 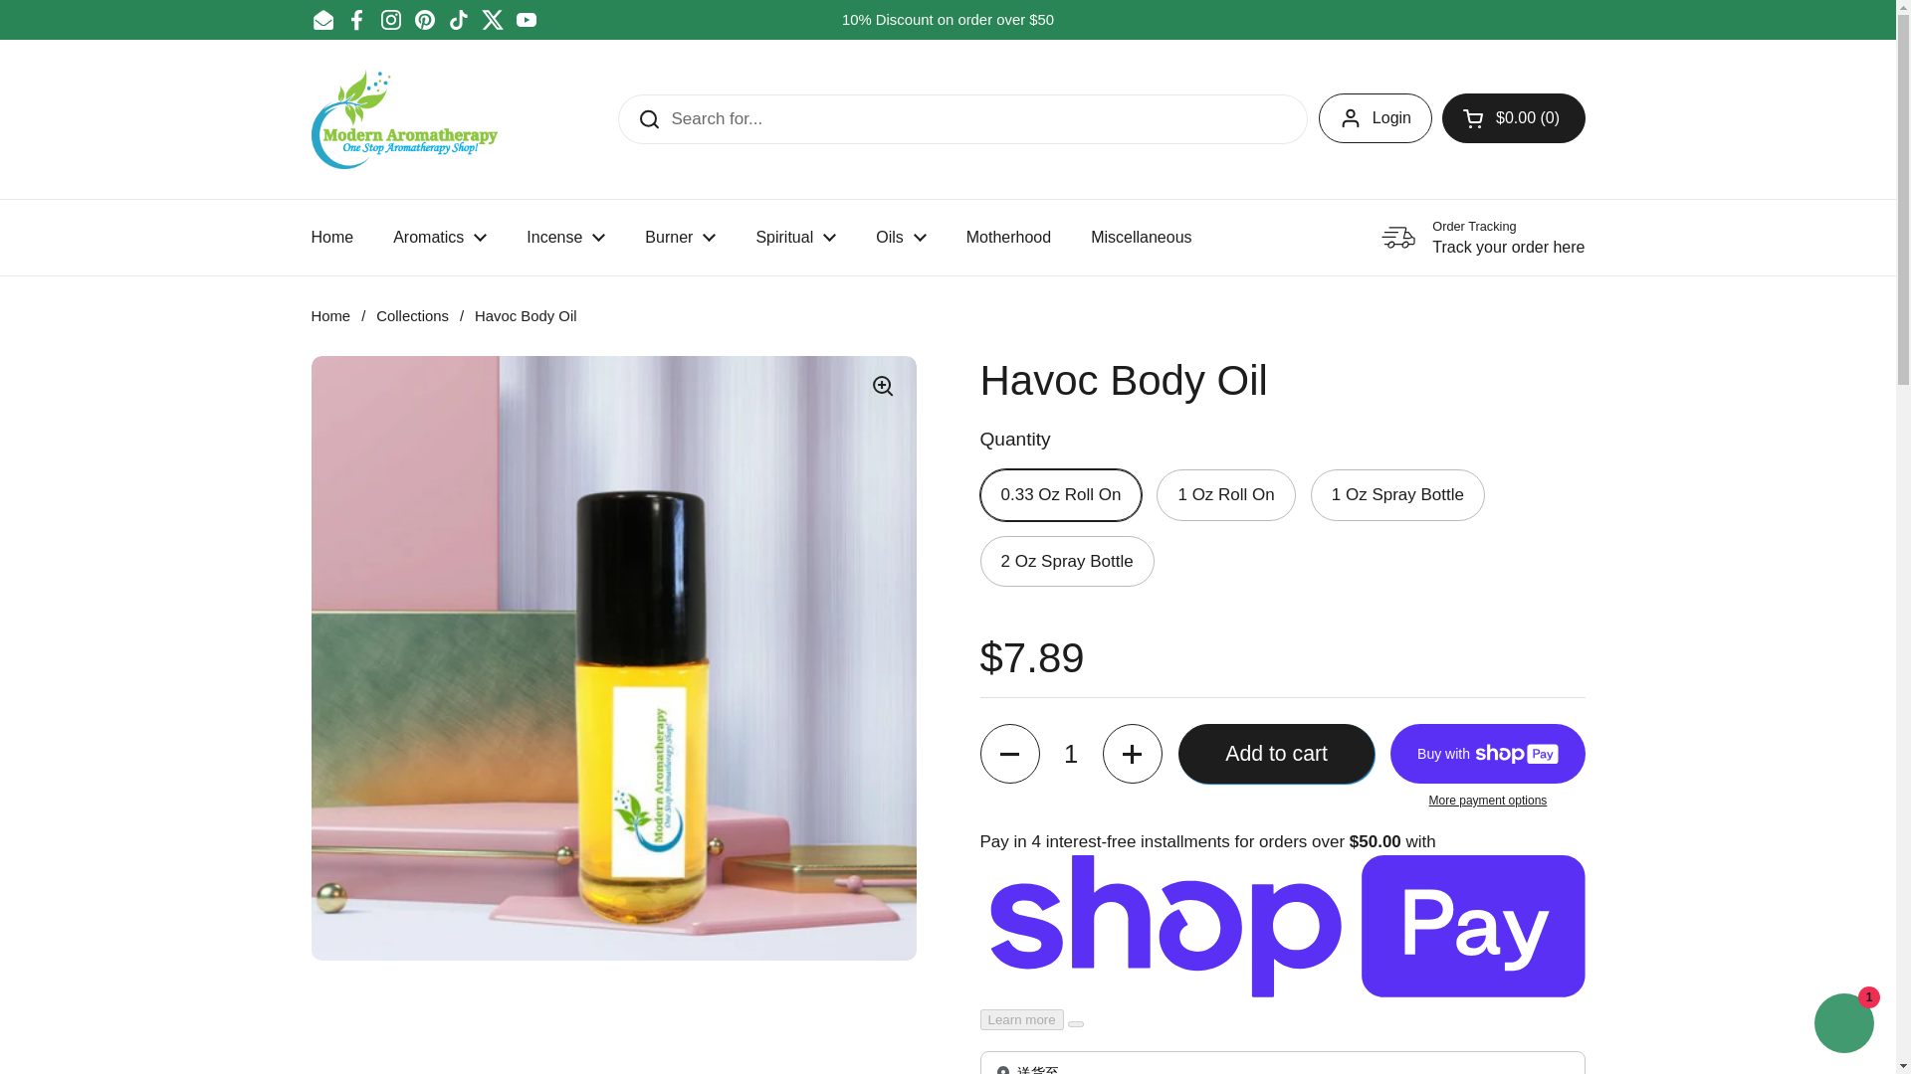 I want to click on 1, so click(x=1071, y=754).